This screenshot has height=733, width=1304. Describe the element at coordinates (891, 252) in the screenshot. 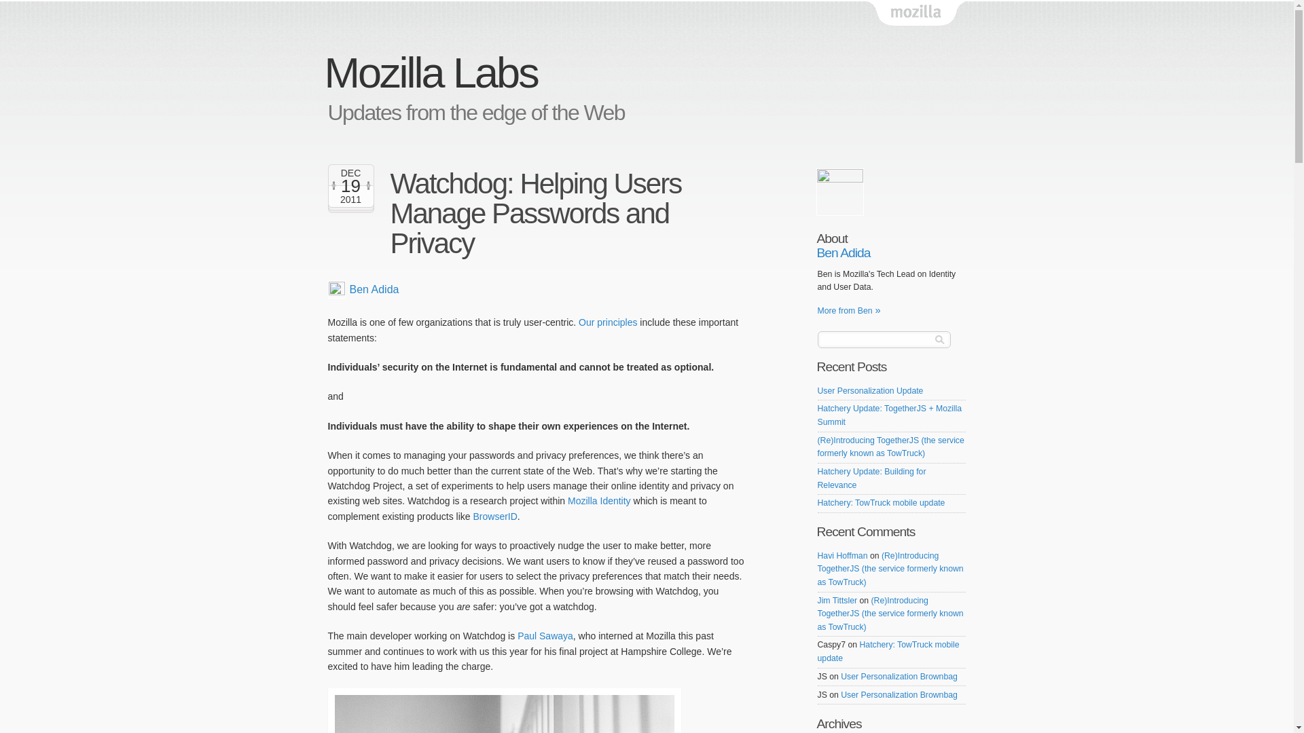

I see `Ben Adida` at that location.